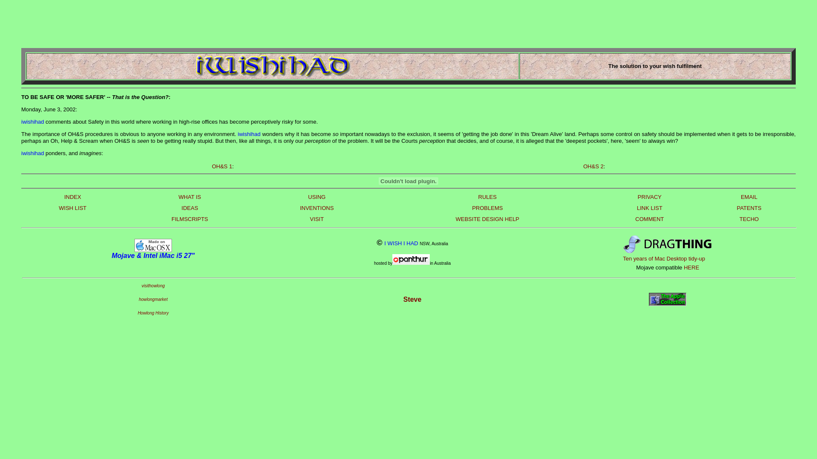 The height and width of the screenshot is (459, 817). I want to click on WEBSITE DESIGN HELP, so click(488, 219).